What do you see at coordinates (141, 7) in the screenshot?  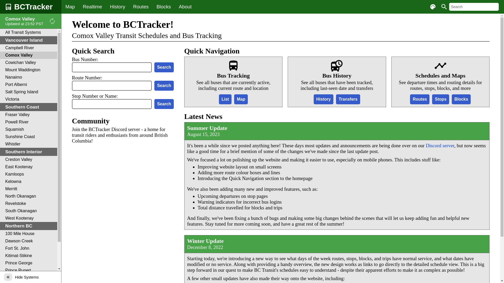 I see `Routes` at bounding box center [141, 7].